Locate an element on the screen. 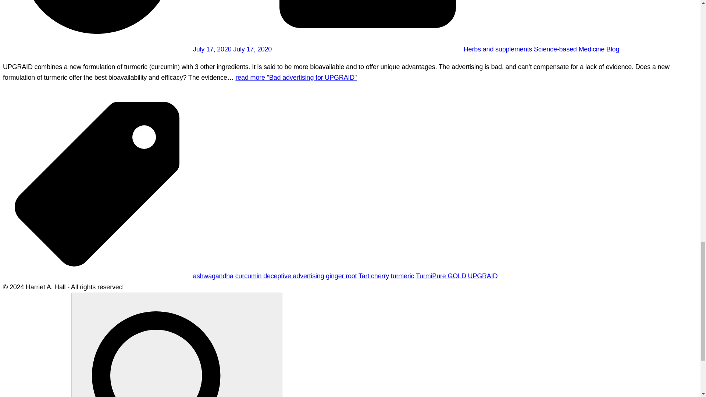 This screenshot has width=706, height=397. Science-based Medicine Blog is located at coordinates (576, 49).